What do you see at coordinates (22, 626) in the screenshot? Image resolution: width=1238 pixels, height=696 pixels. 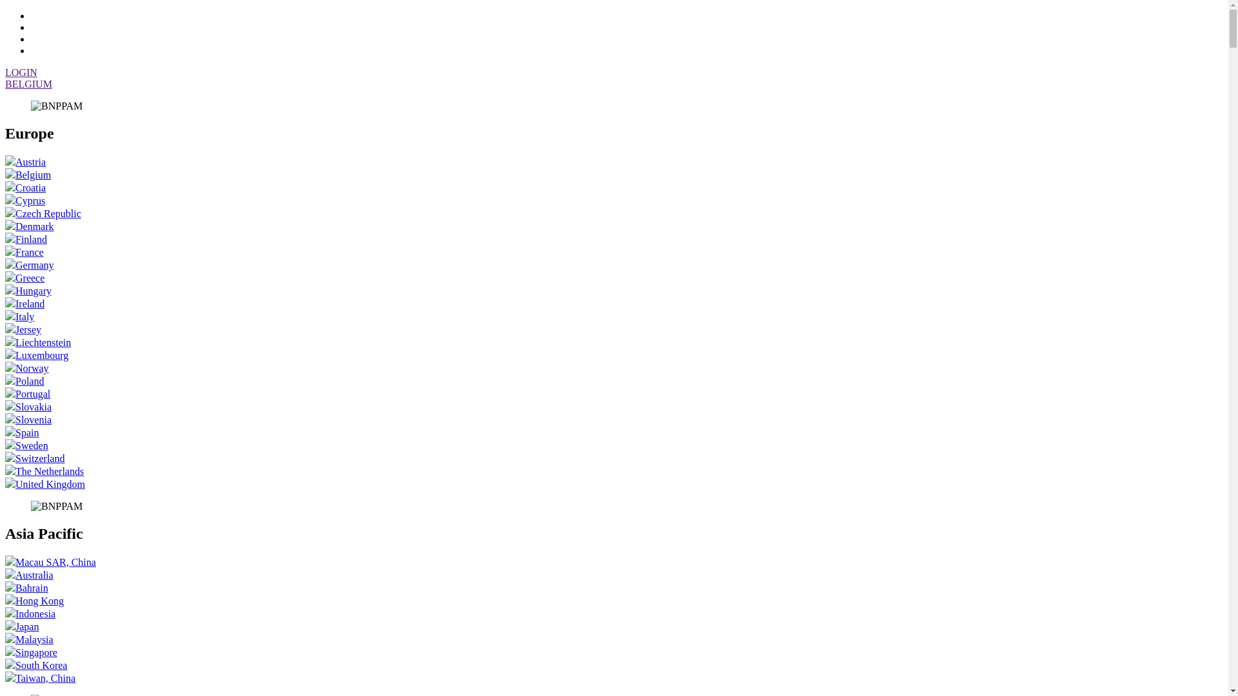 I see `Japan` at bounding box center [22, 626].